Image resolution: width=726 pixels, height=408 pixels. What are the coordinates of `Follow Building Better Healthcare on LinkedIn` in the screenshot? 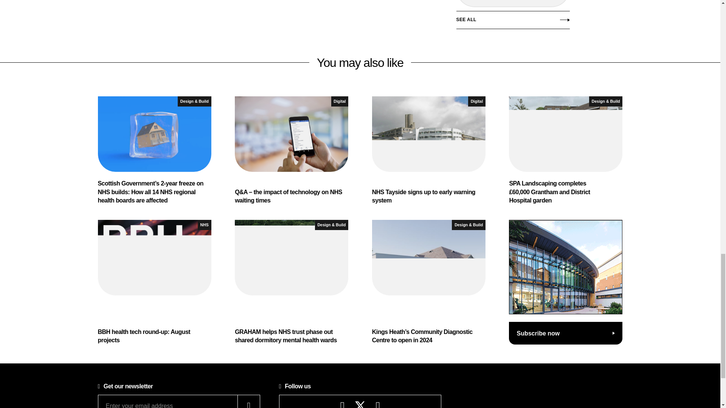 It's located at (378, 406).